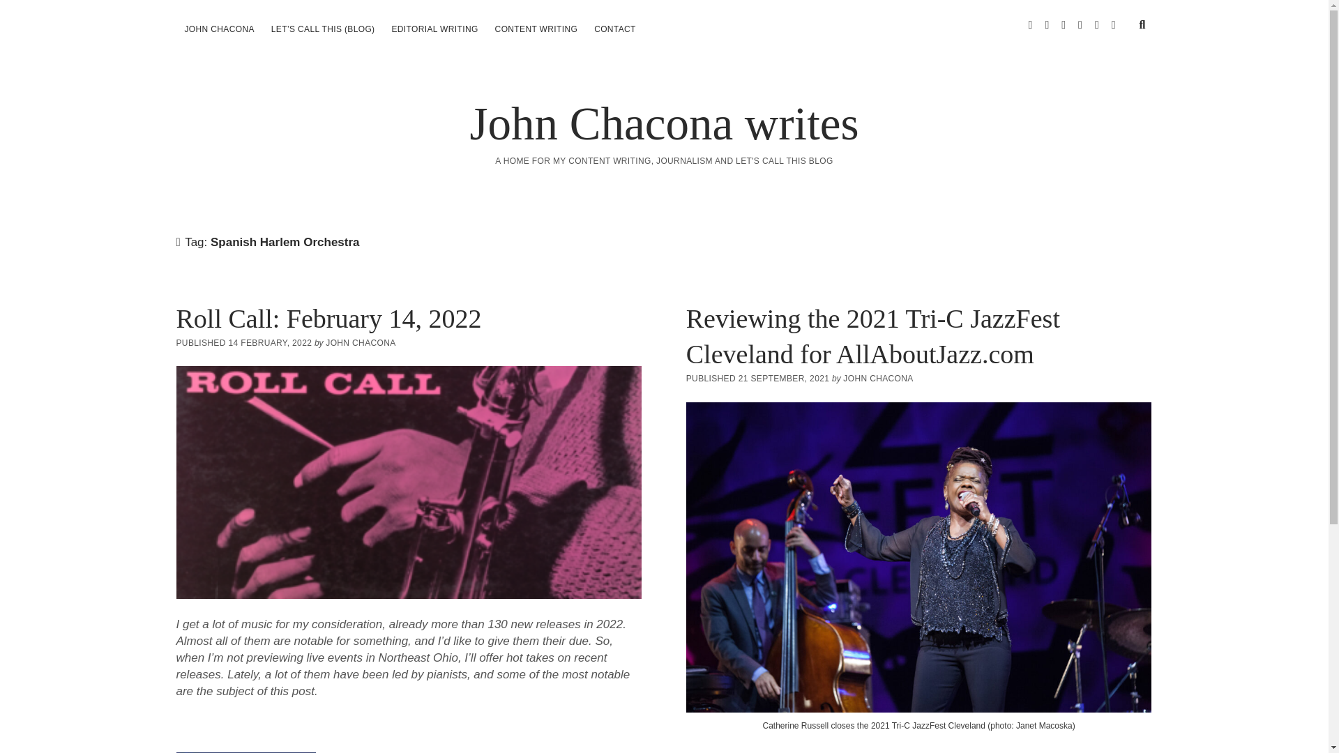 Image resolution: width=1339 pixels, height=753 pixels. I want to click on Roll Call: February 14, 2022, so click(408, 482).